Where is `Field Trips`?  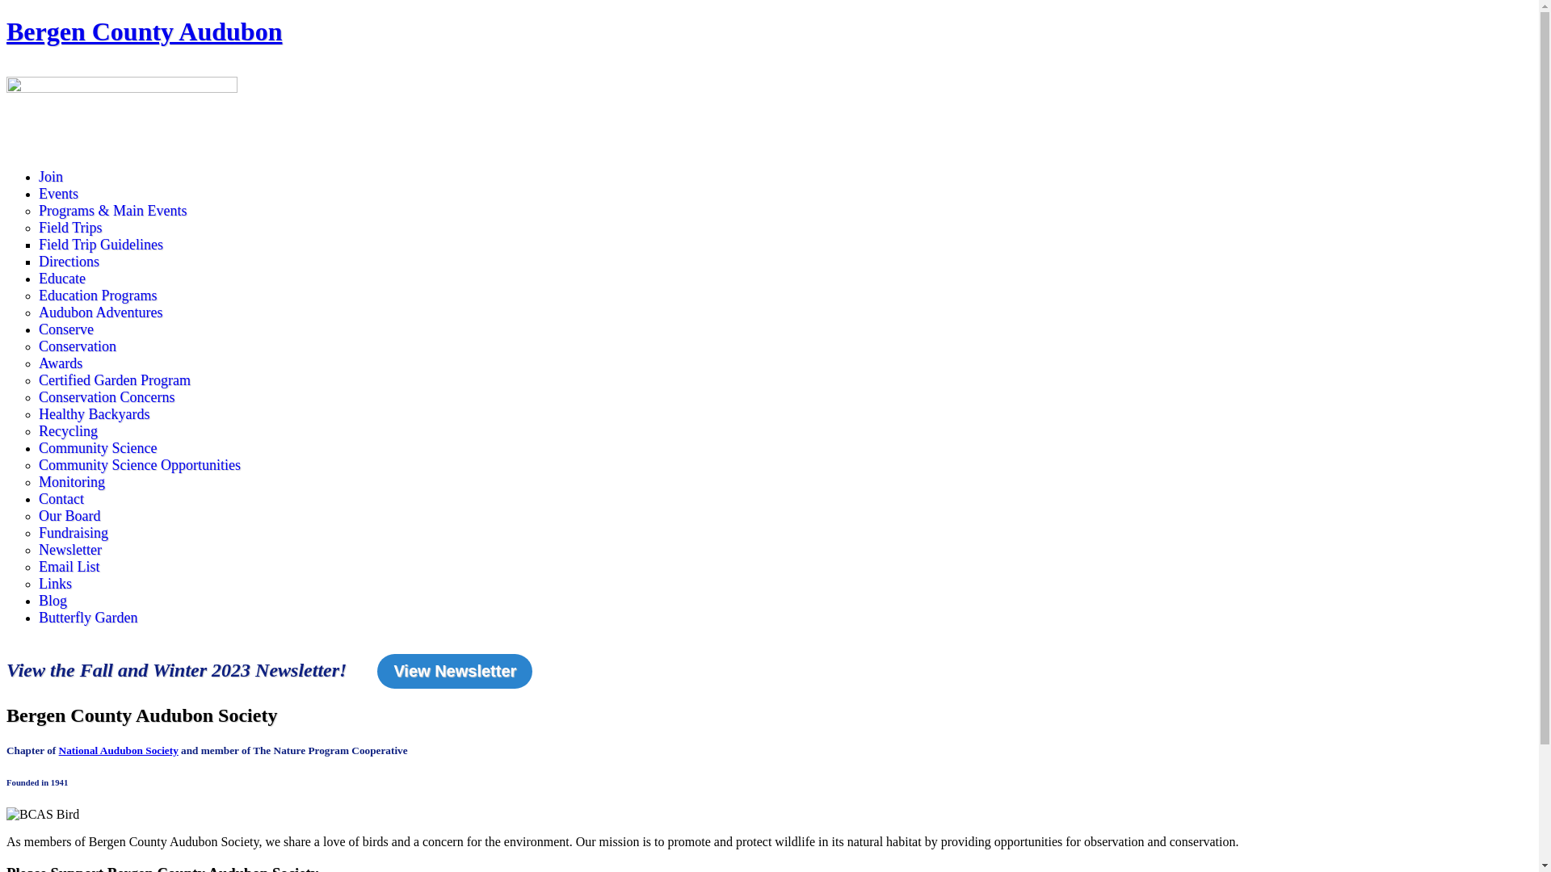 Field Trips is located at coordinates (71, 228).